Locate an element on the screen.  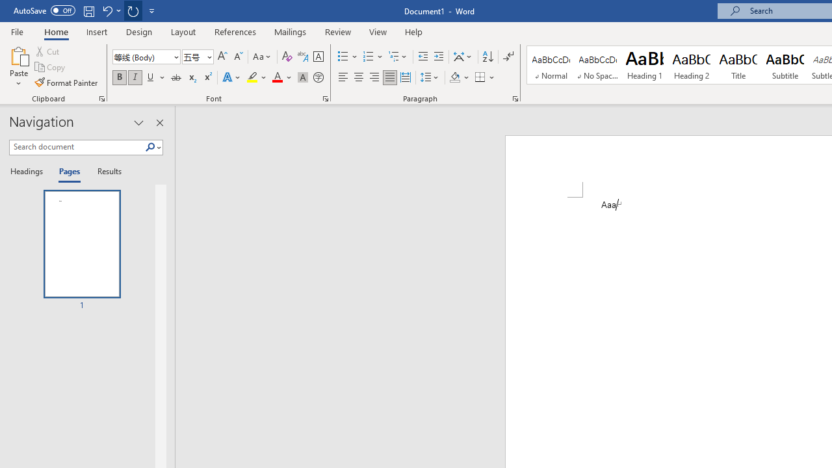
Shading is located at coordinates (459, 78).